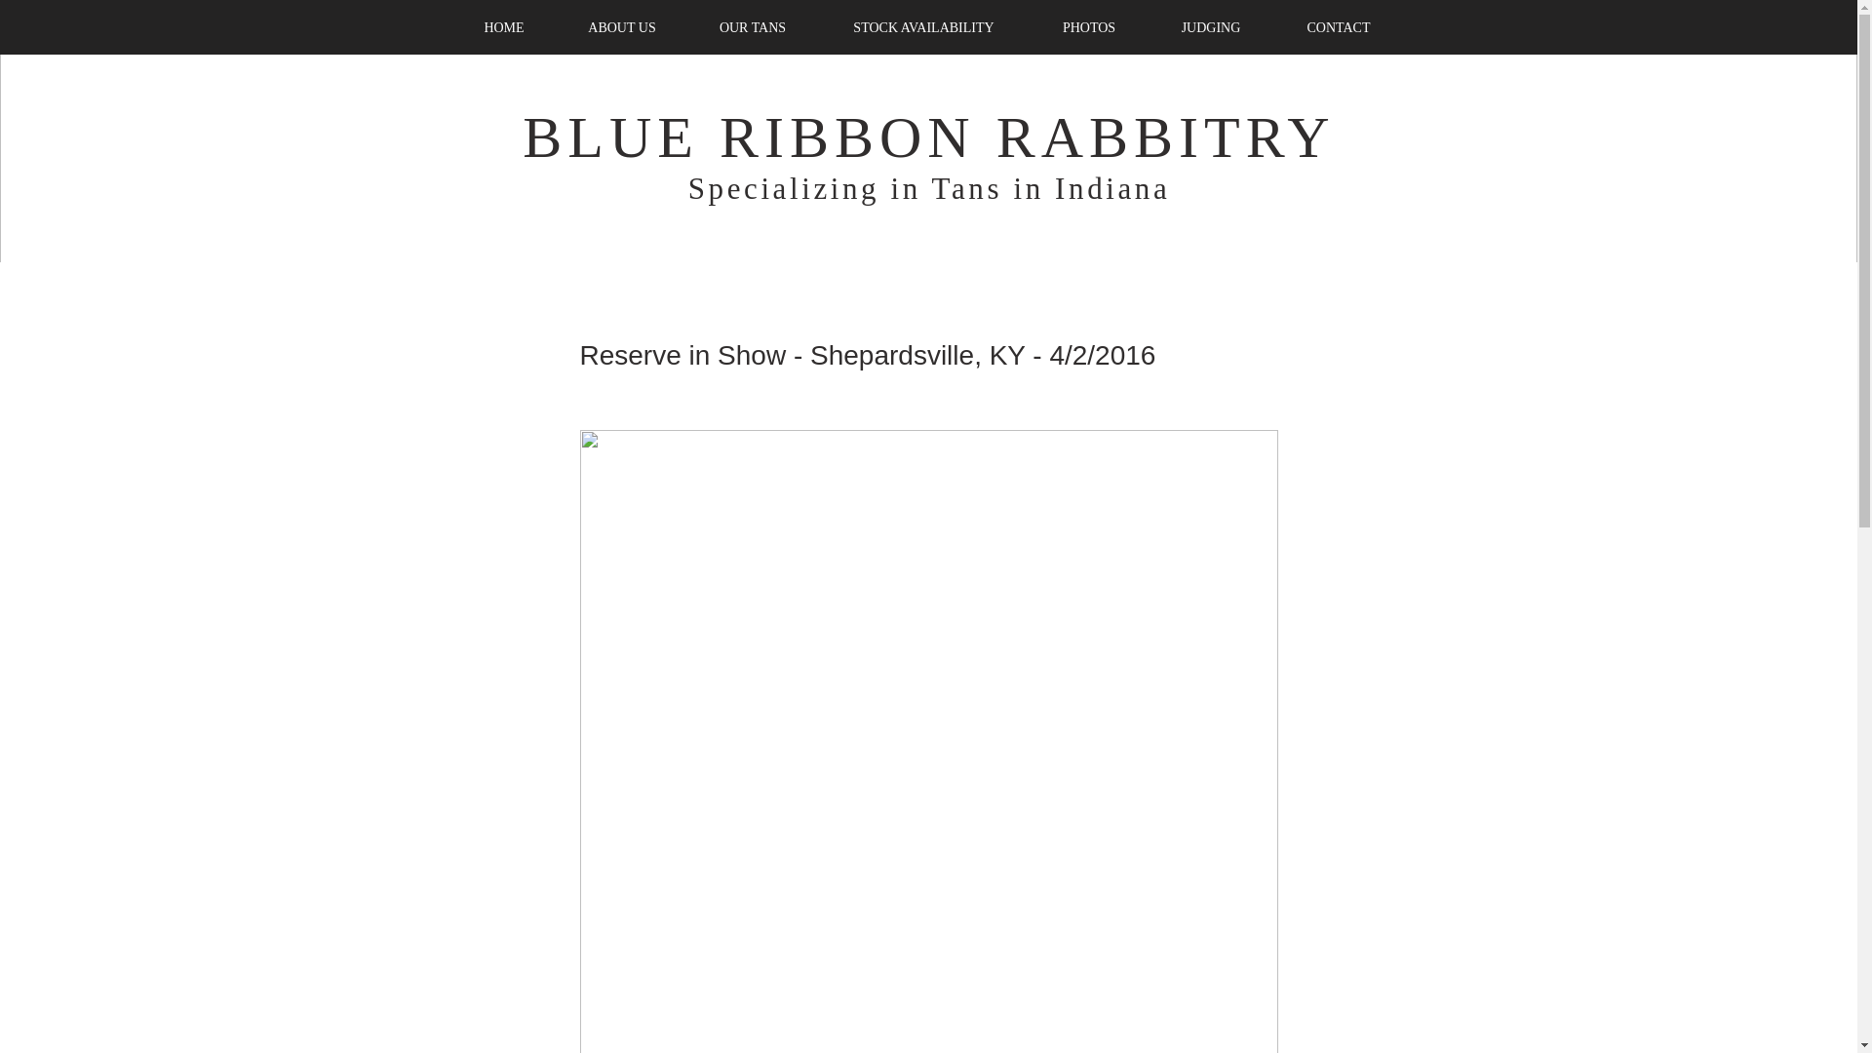 The width and height of the screenshot is (1872, 1053). Describe the element at coordinates (924, 27) in the screenshot. I see `STOCK AVAILABILITY` at that location.